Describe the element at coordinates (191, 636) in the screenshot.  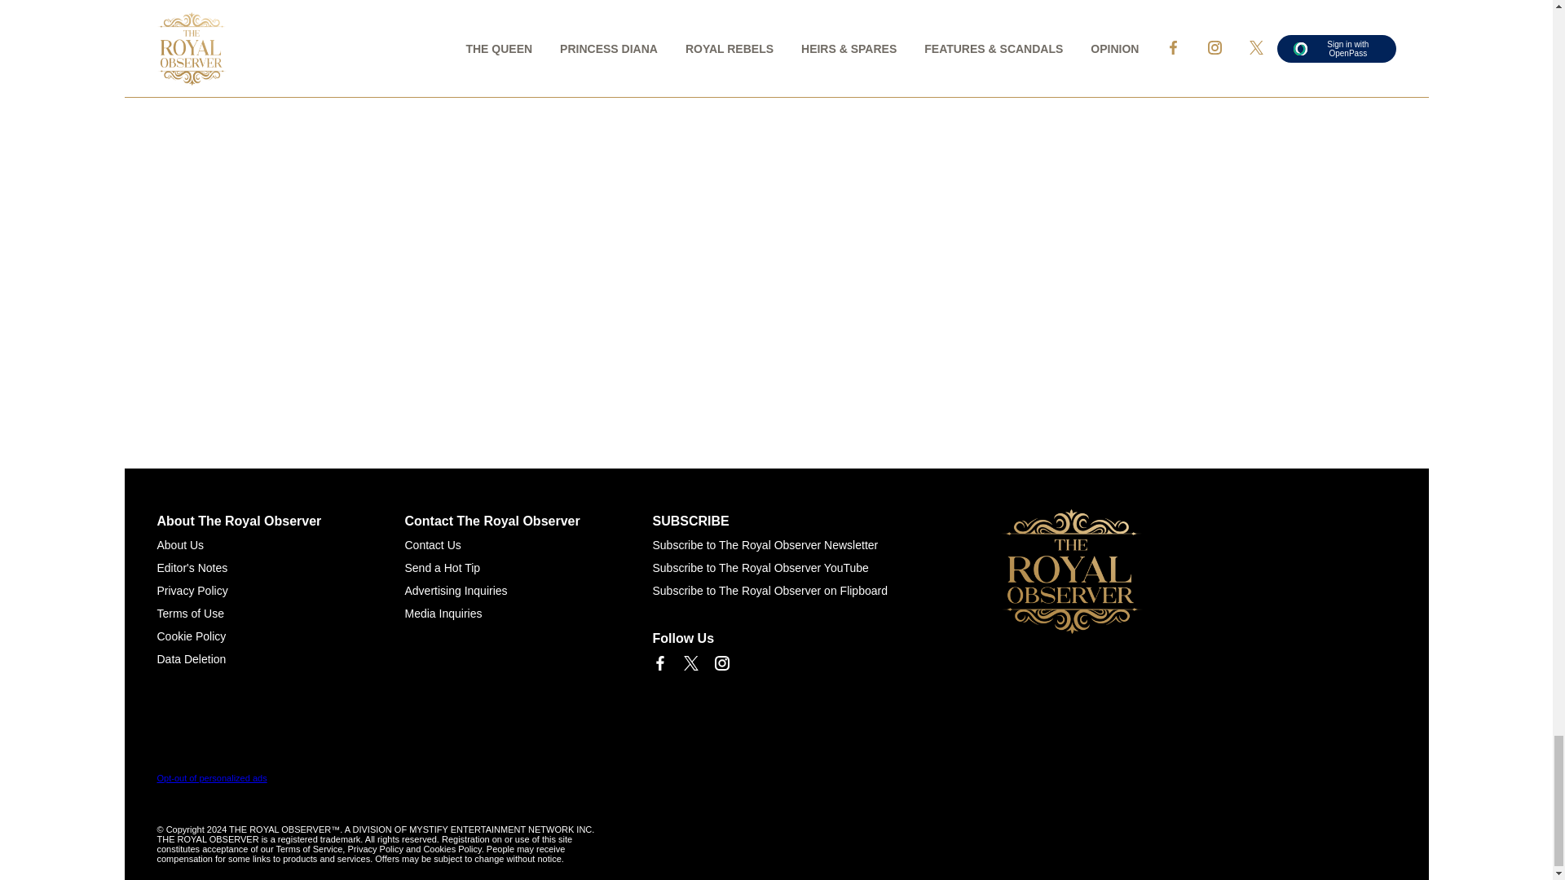
I see `Cookie Policy` at that location.